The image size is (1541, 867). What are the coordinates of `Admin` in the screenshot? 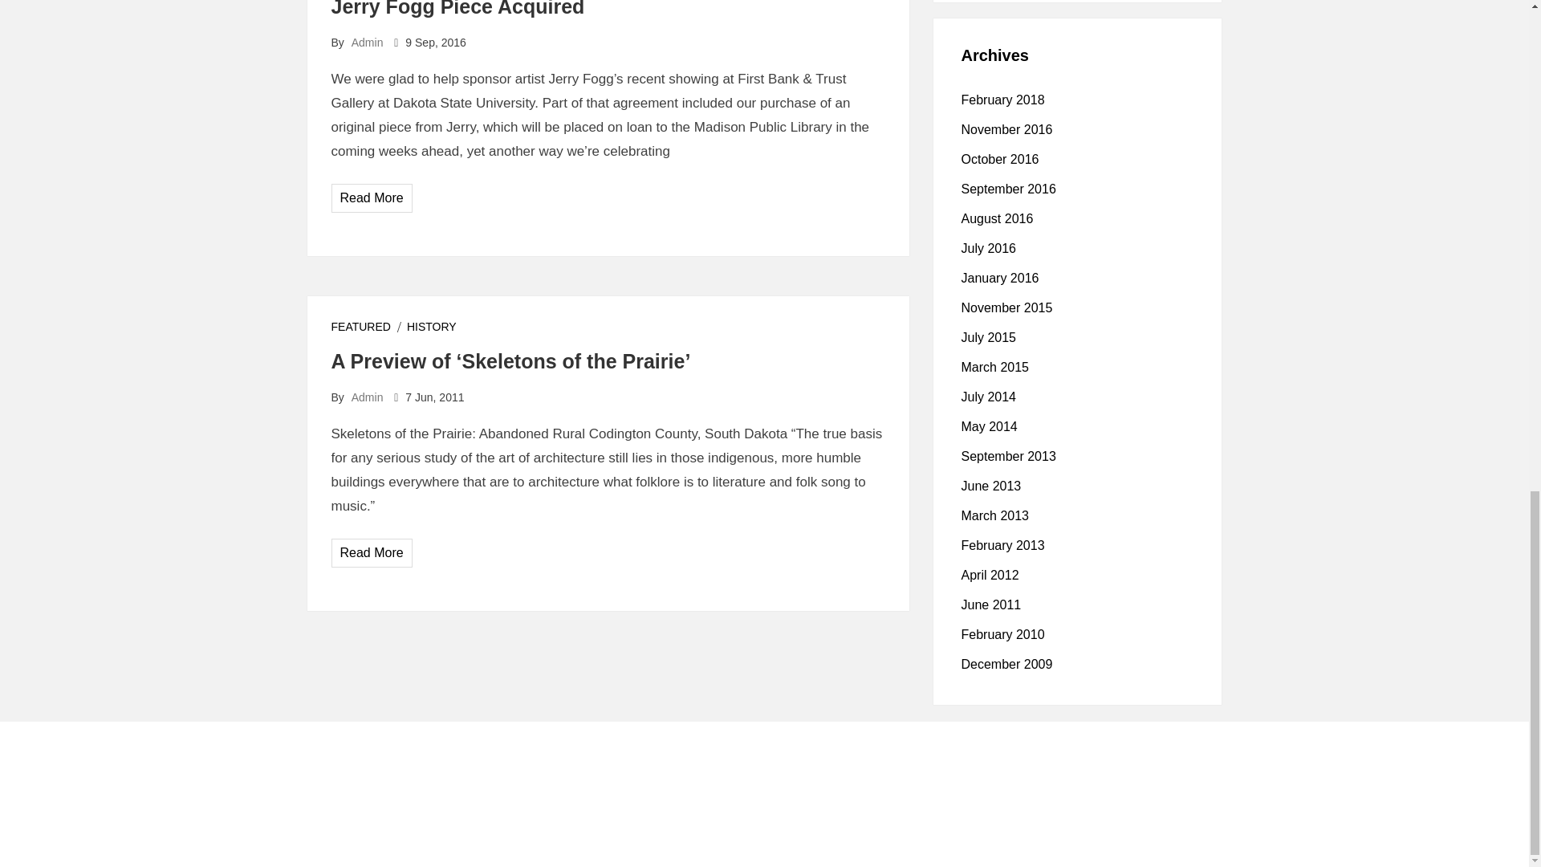 It's located at (368, 42).